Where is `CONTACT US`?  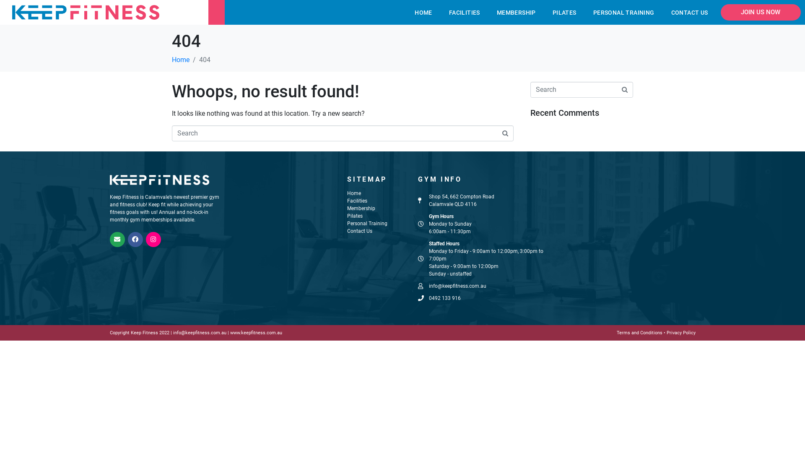 CONTACT US is located at coordinates (690, 13).